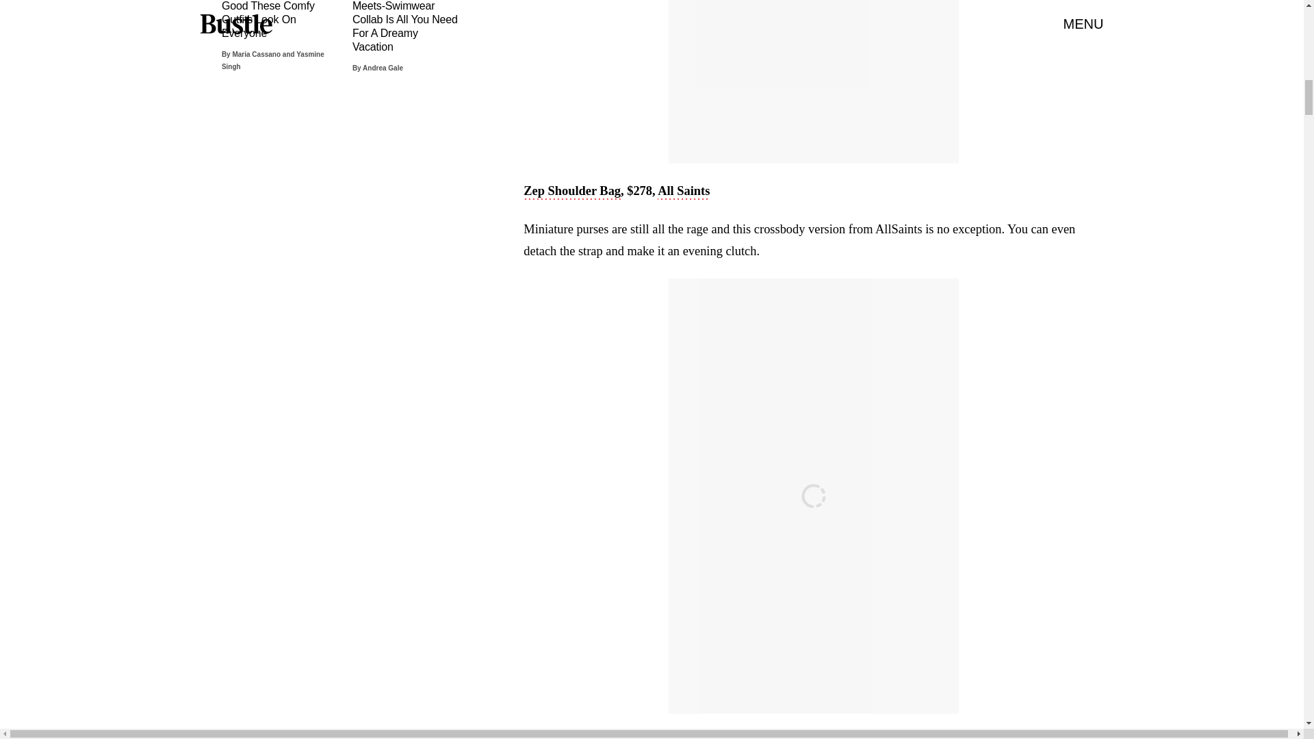  Describe the element at coordinates (747, 736) in the screenshot. I see `Forever 21` at that location.